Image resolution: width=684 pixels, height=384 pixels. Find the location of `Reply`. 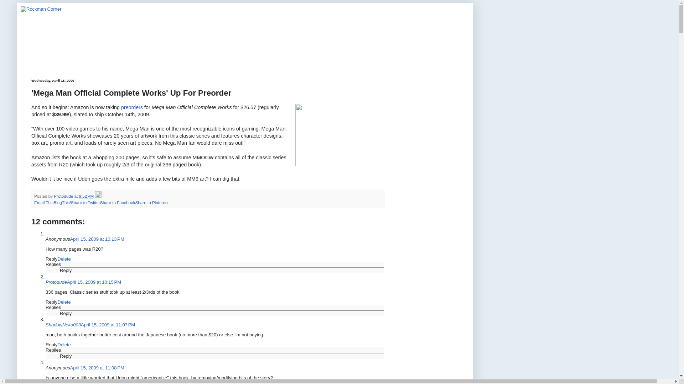

Reply is located at coordinates (51, 345).